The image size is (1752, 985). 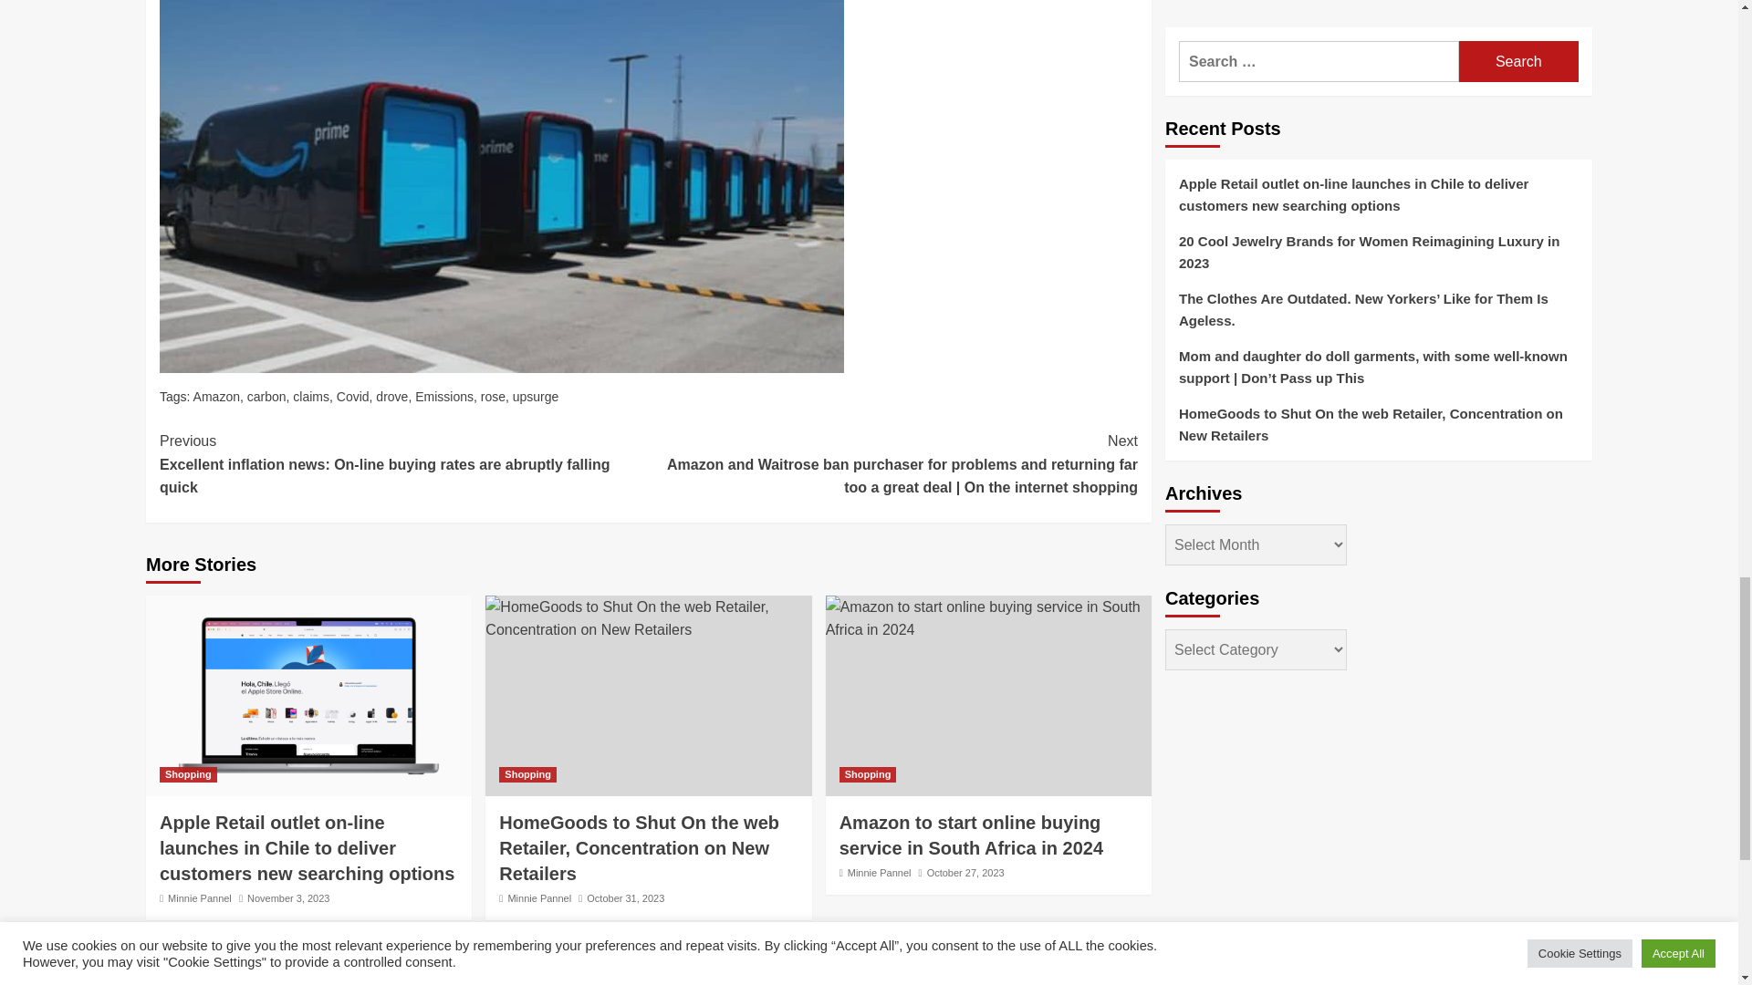 What do you see at coordinates (310, 396) in the screenshot?
I see `claims` at bounding box center [310, 396].